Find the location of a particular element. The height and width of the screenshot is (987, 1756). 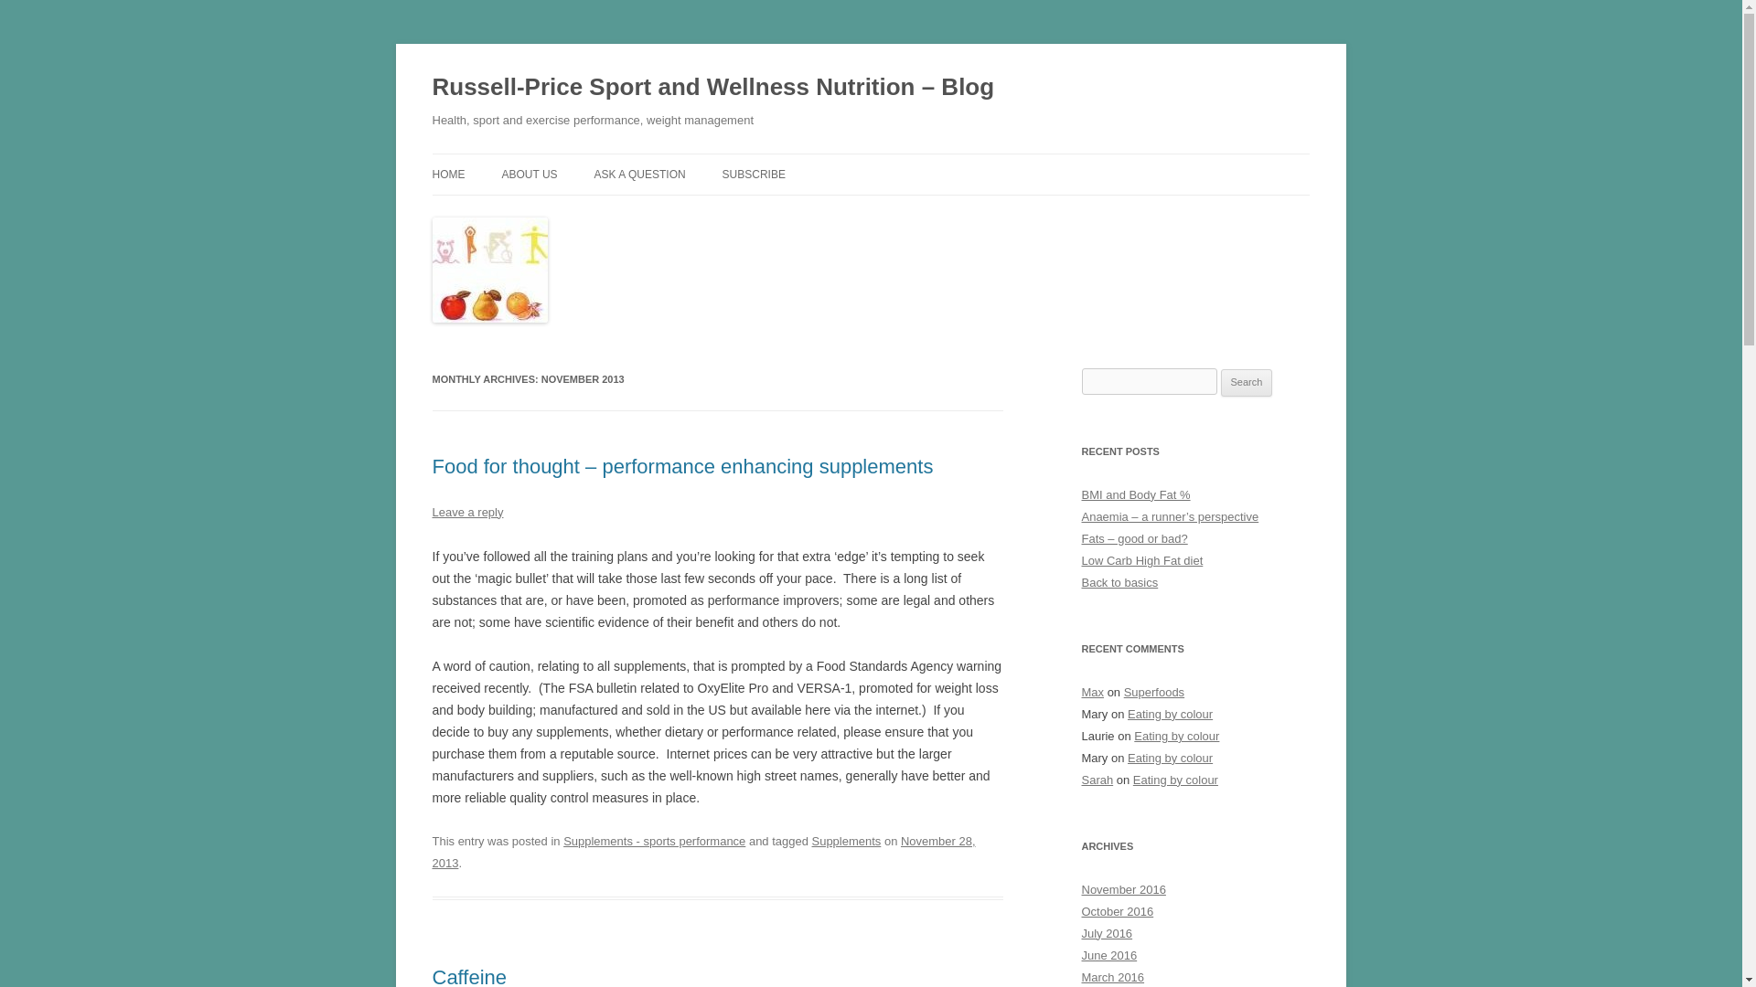

Permalink to Caffeine is located at coordinates (469, 976).